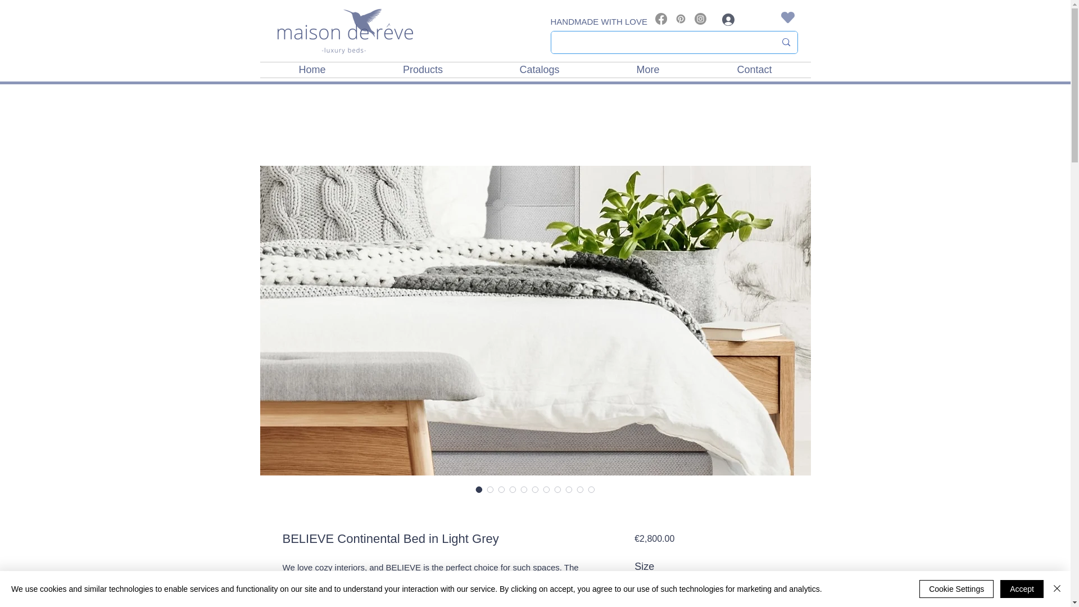 This screenshot has width=1079, height=607. Describe the element at coordinates (312, 70) in the screenshot. I see `Home` at that location.